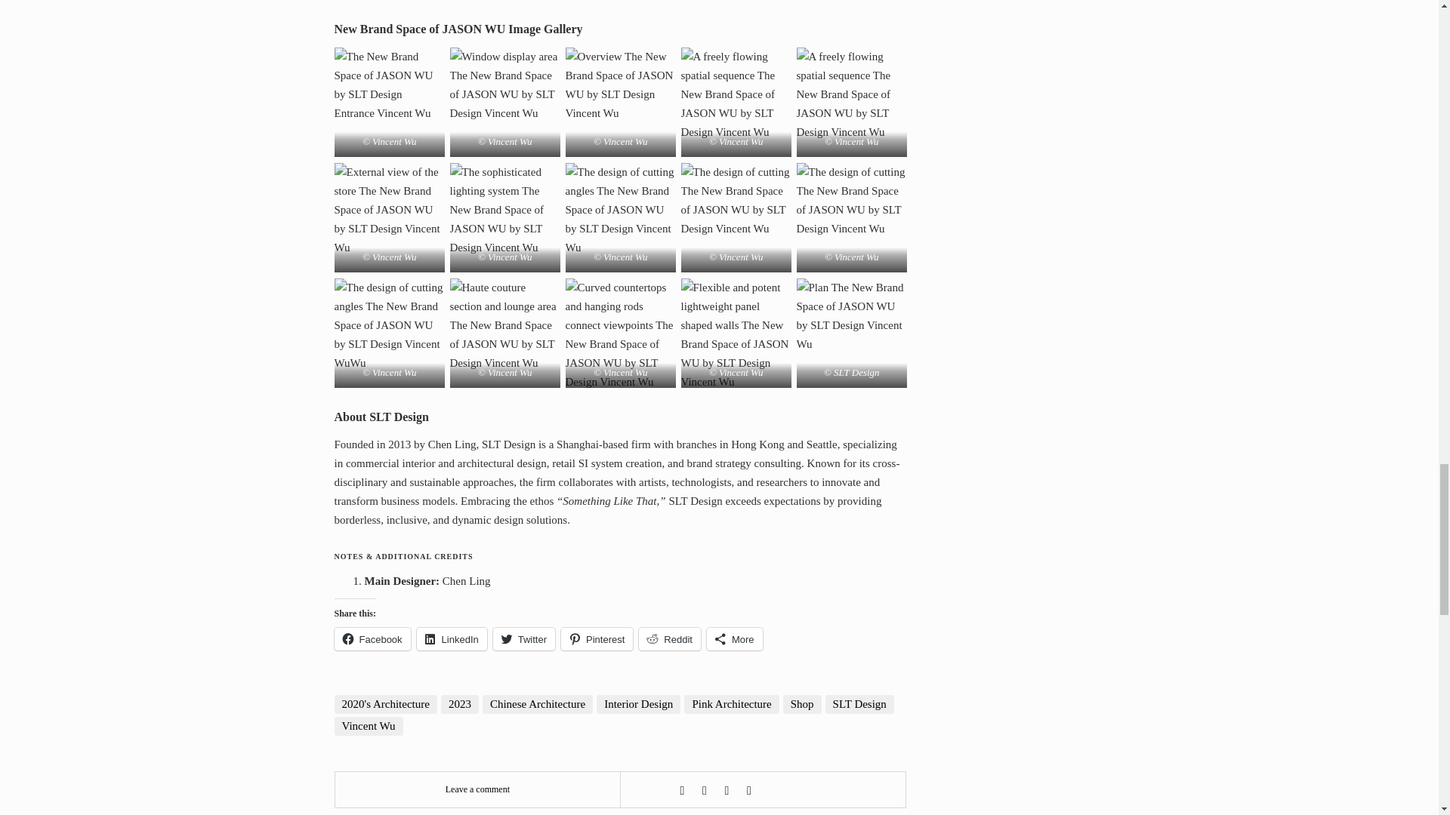  What do you see at coordinates (669, 638) in the screenshot?
I see `Click to share on Reddit` at bounding box center [669, 638].